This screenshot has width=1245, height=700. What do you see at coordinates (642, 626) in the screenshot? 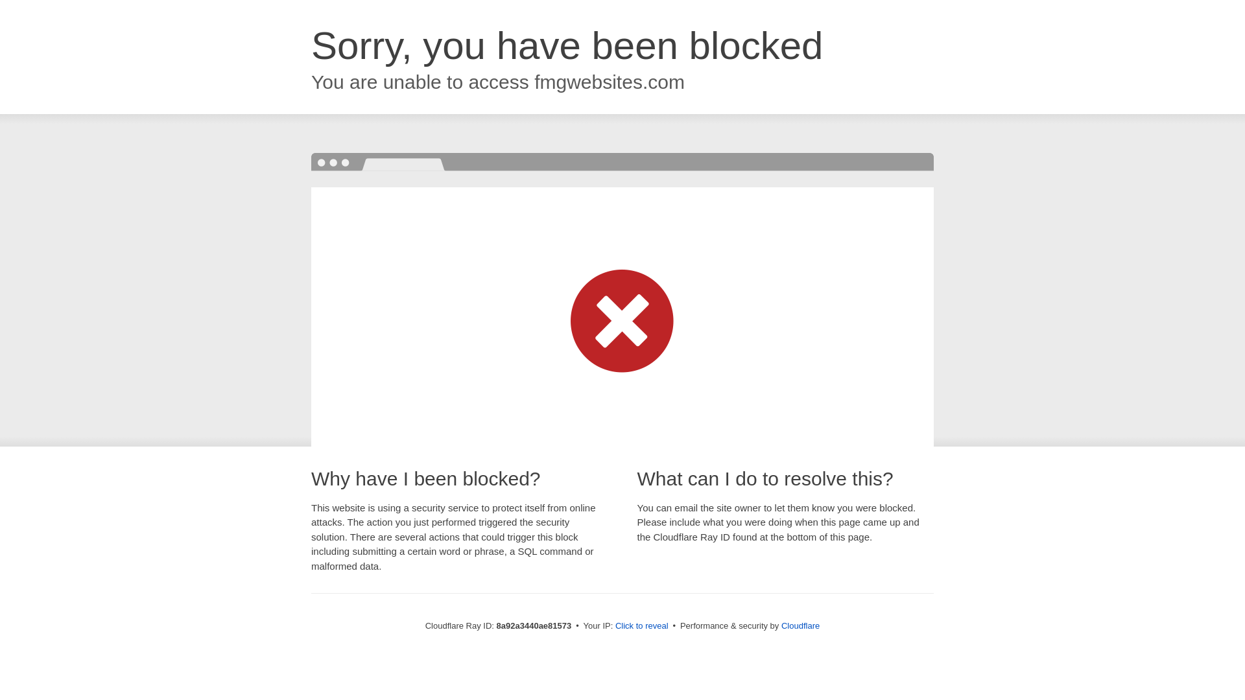
I see `Click to reveal` at bounding box center [642, 626].